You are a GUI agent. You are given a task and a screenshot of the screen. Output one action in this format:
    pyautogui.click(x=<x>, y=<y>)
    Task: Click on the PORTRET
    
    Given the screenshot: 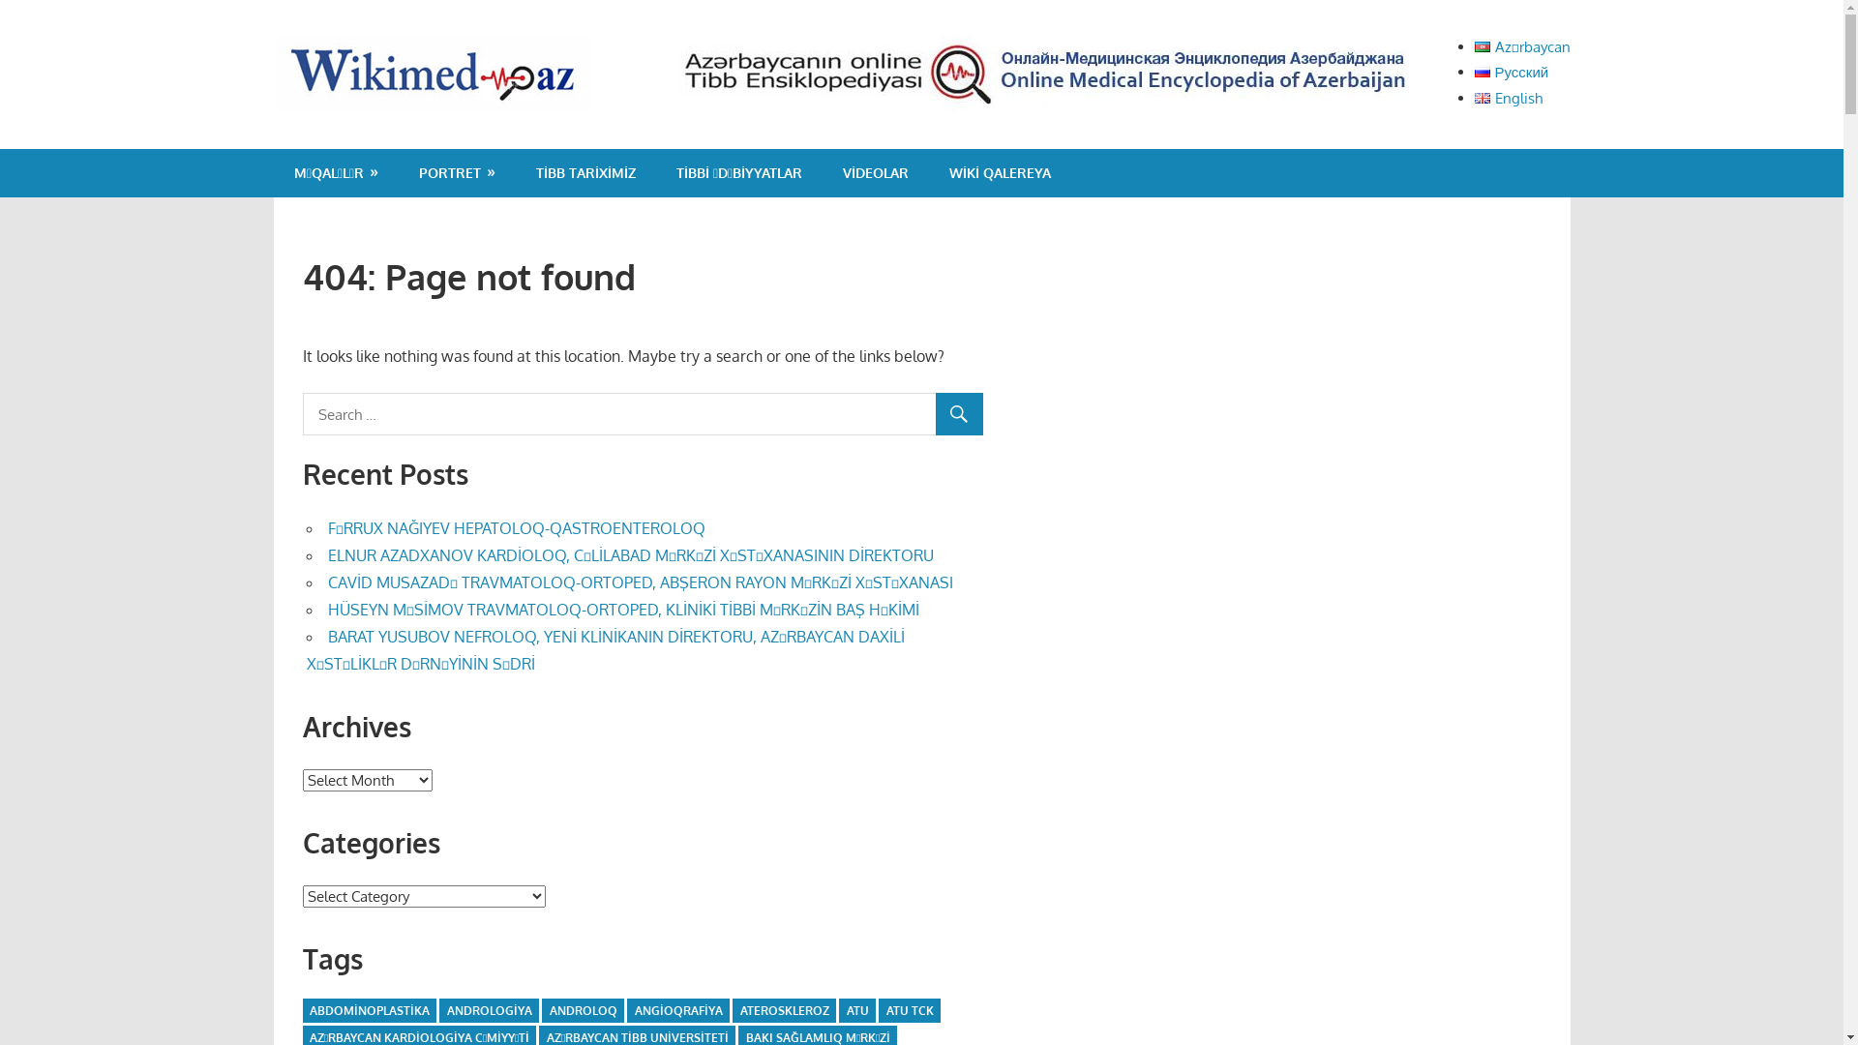 What is the action you would take?
    pyautogui.click(x=457, y=173)
    